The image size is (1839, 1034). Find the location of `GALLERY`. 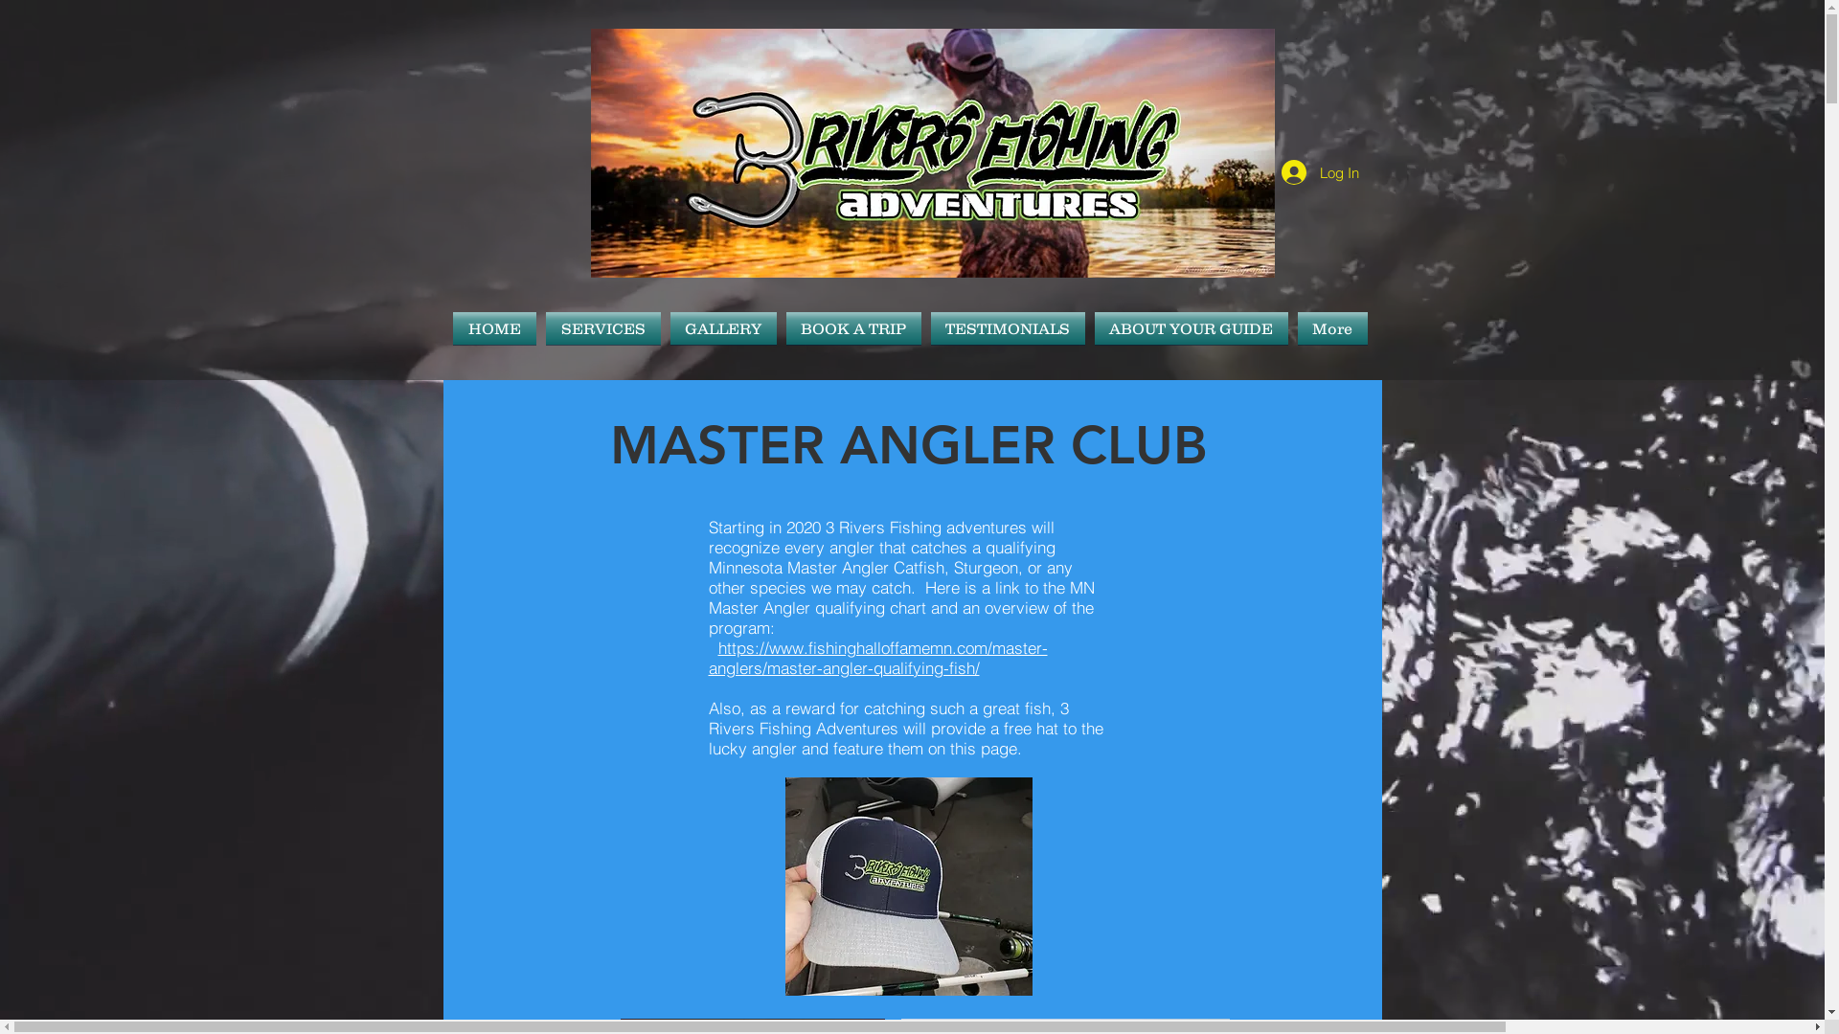

GALLERY is located at coordinates (722, 328).